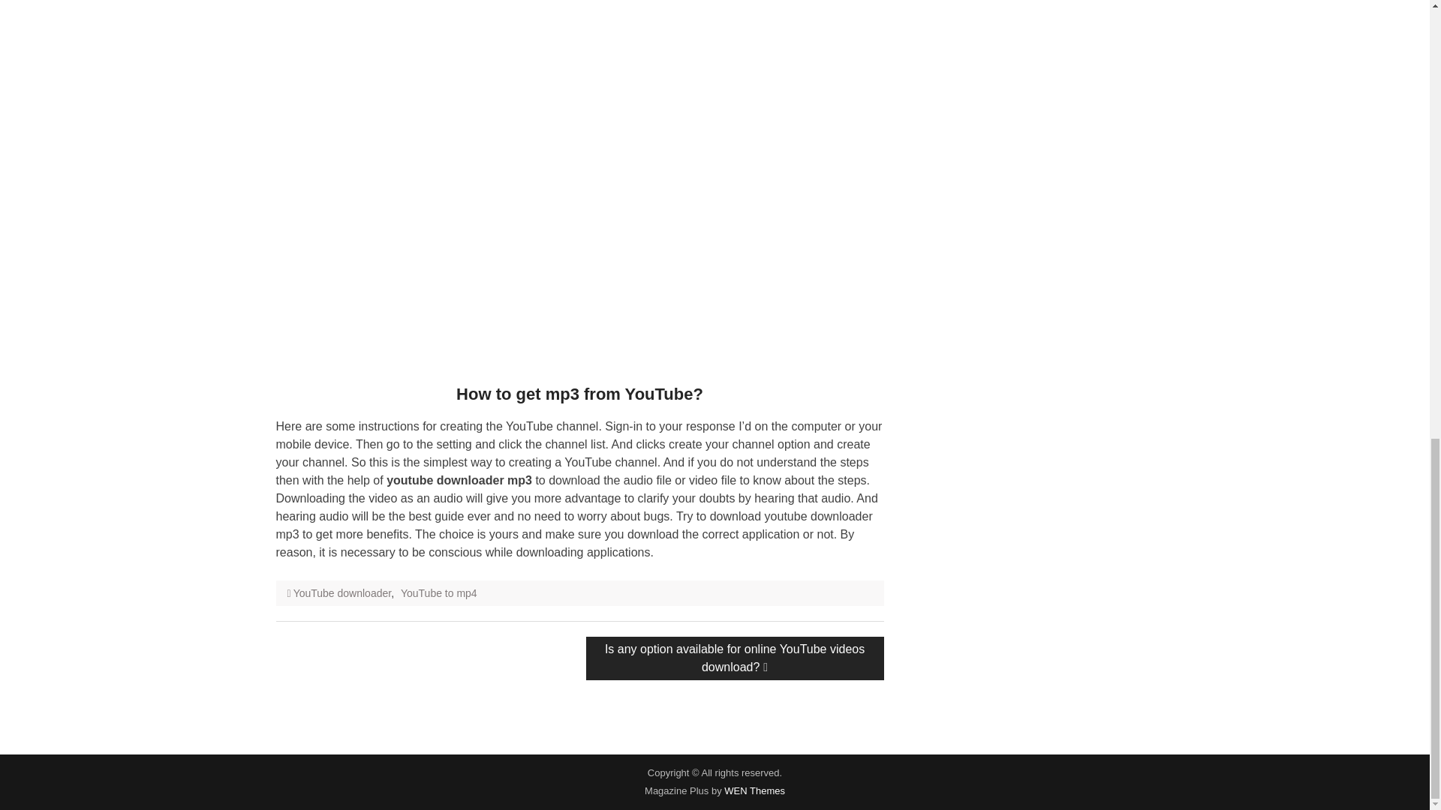 The height and width of the screenshot is (810, 1441). What do you see at coordinates (342, 593) in the screenshot?
I see `YouTube downloader` at bounding box center [342, 593].